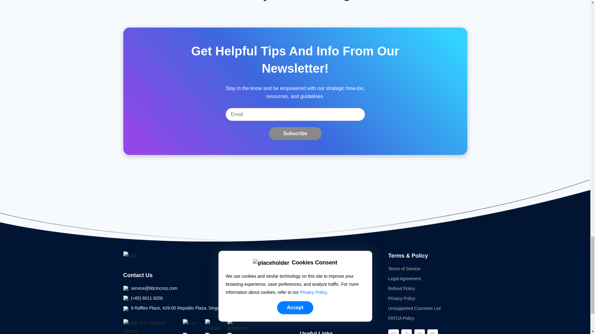 The image size is (595, 334). Describe the element at coordinates (138, 275) in the screenshot. I see `Contact Us` at that location.